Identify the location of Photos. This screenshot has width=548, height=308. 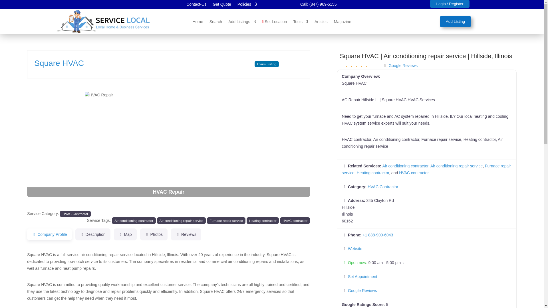
(154, 234).